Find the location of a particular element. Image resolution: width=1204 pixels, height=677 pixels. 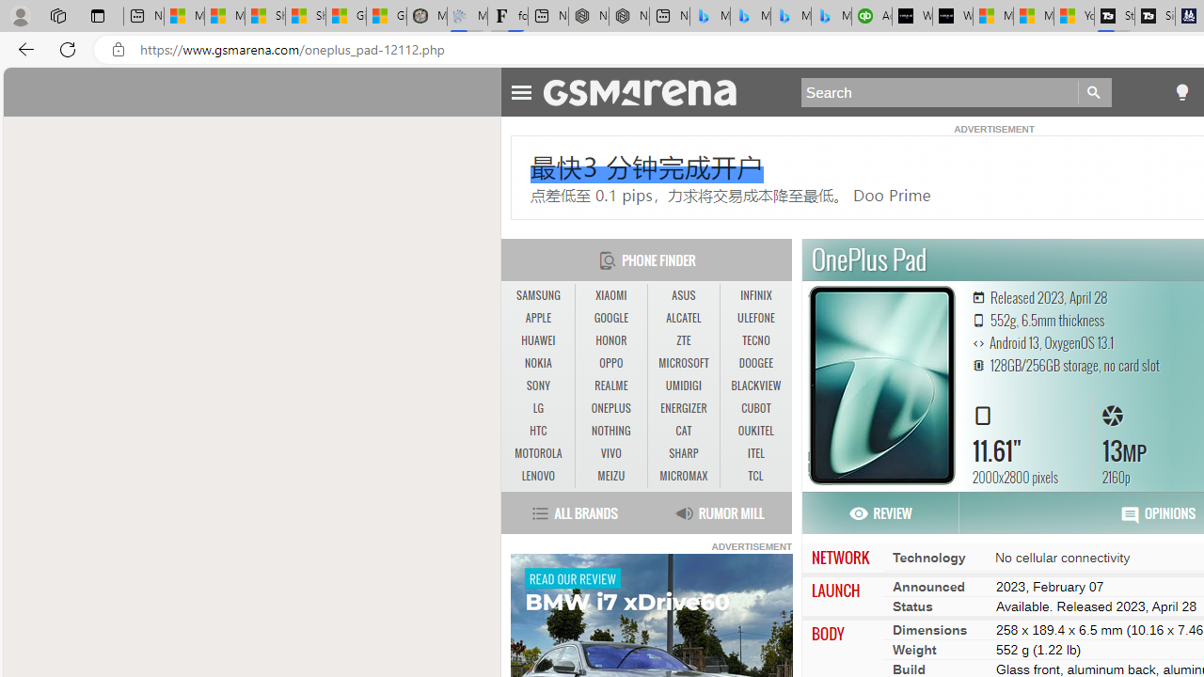

Dimensions is located at coordinates (929, 629).